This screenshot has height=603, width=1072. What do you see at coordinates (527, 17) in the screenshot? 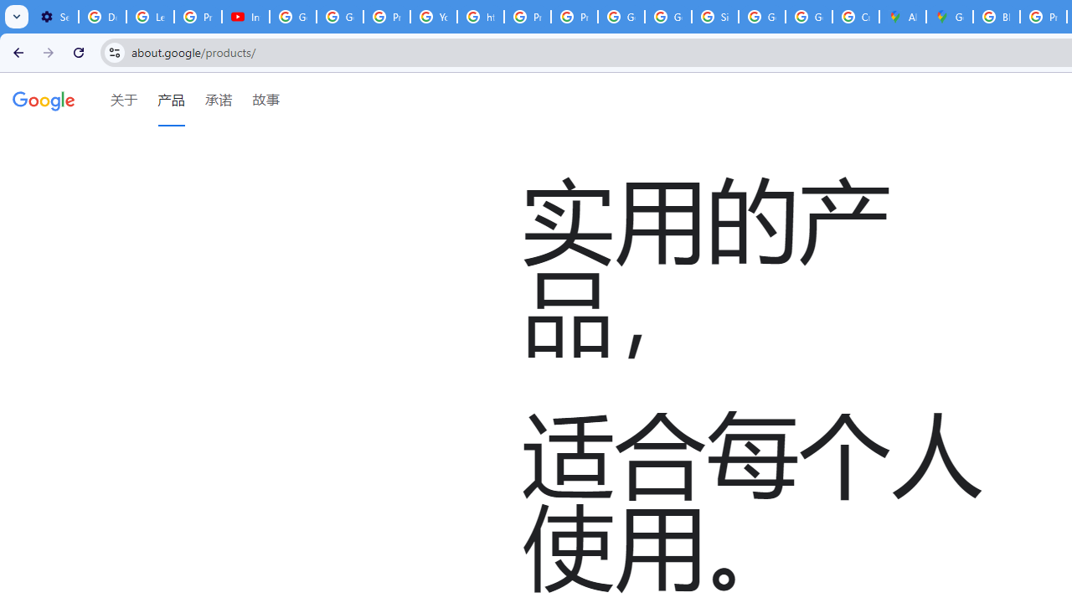
I see `Privacy Help Center - Policies Help` at bounding box center [527, 17].